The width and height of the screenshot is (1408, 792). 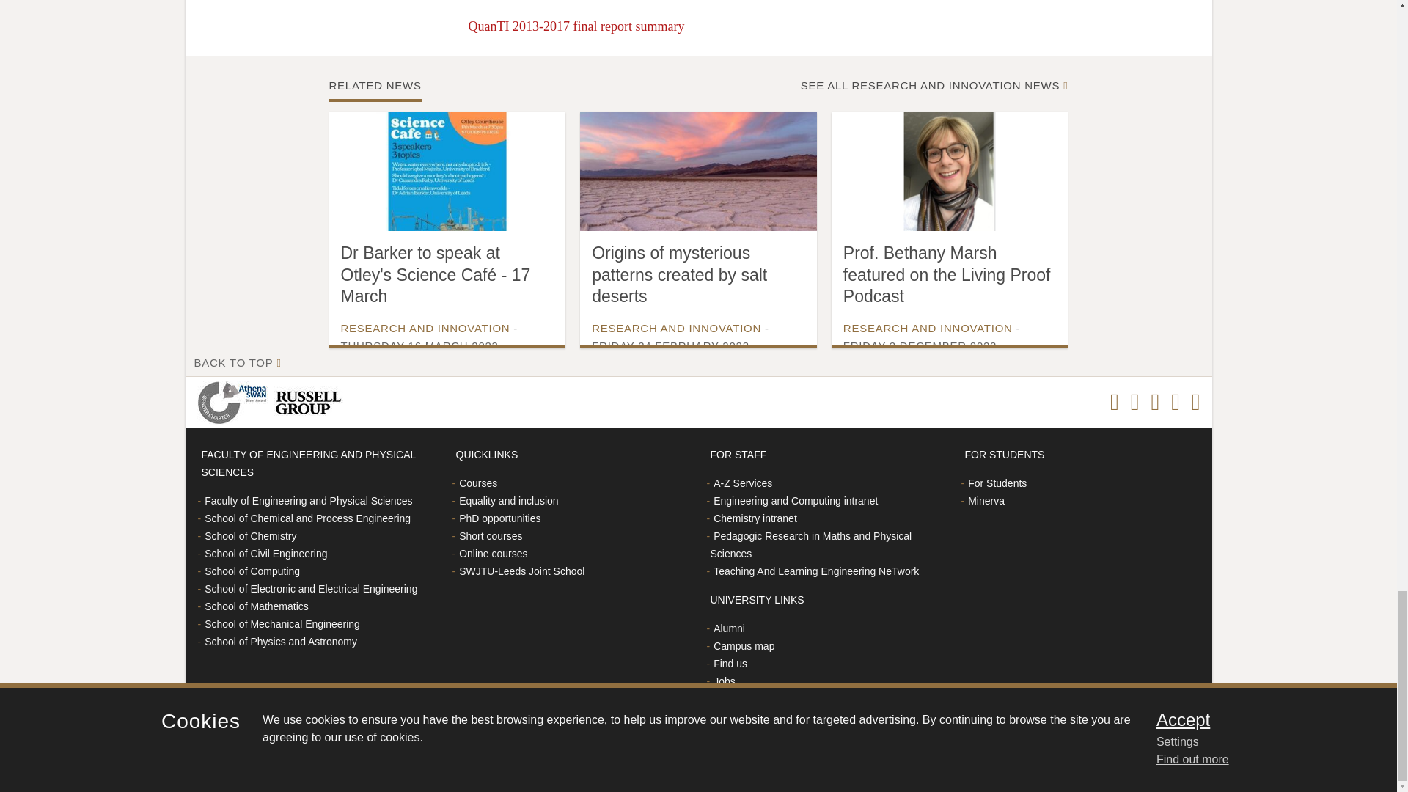 What do you see at coordinates (310, 402) in the screenshot?
I see `Visit Russell Group` at bounding box center [310, 402].